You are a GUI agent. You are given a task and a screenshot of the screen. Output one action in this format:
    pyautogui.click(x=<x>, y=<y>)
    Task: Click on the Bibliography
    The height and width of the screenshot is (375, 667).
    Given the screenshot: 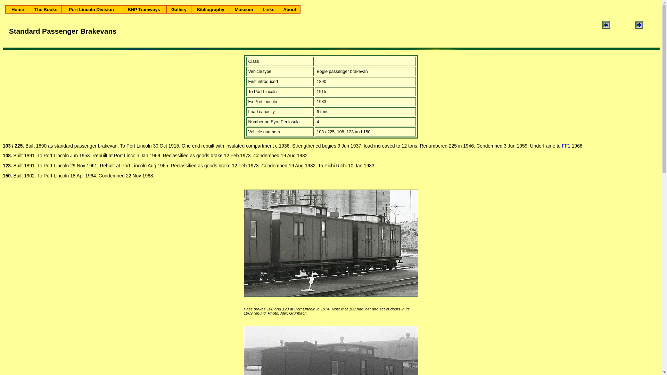 What is the action you would take?
    pyautogui.click(x=211, y=9)
    